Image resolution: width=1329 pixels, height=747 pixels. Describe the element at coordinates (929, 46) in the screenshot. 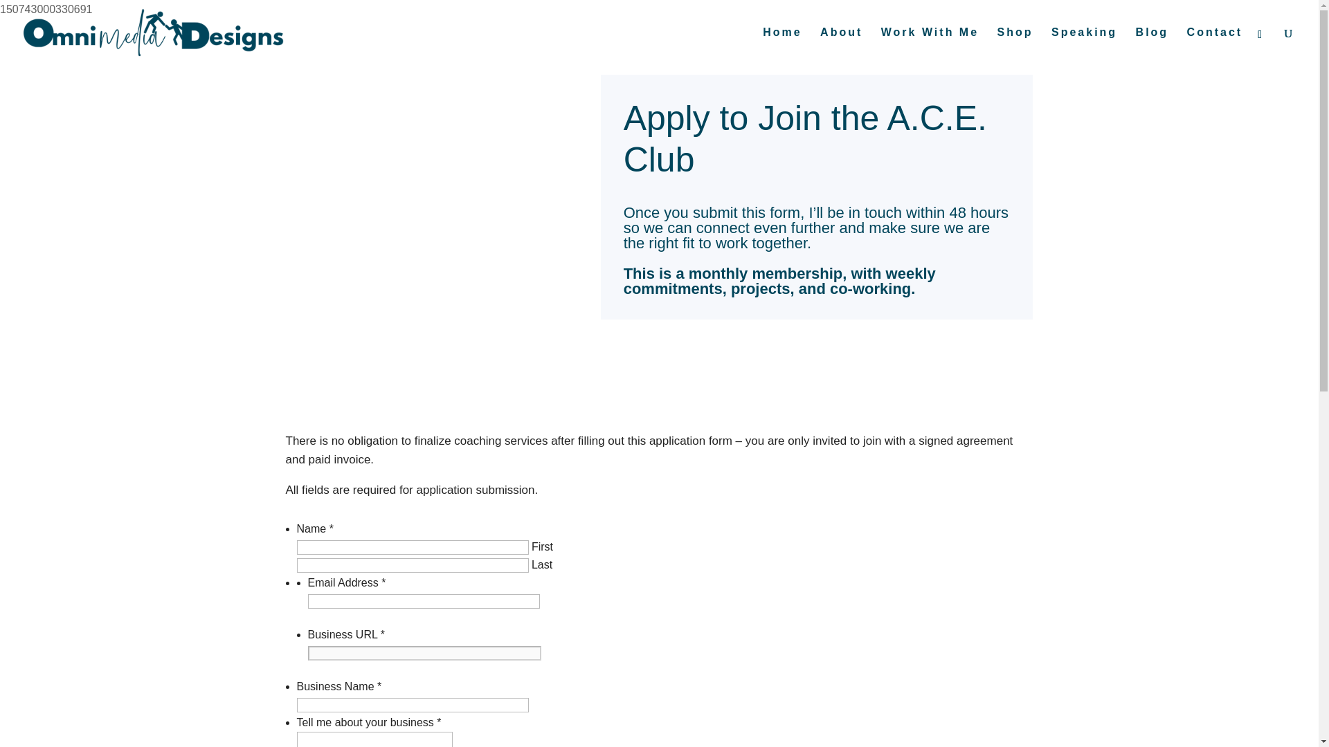

I see `Work With Me` at that location.